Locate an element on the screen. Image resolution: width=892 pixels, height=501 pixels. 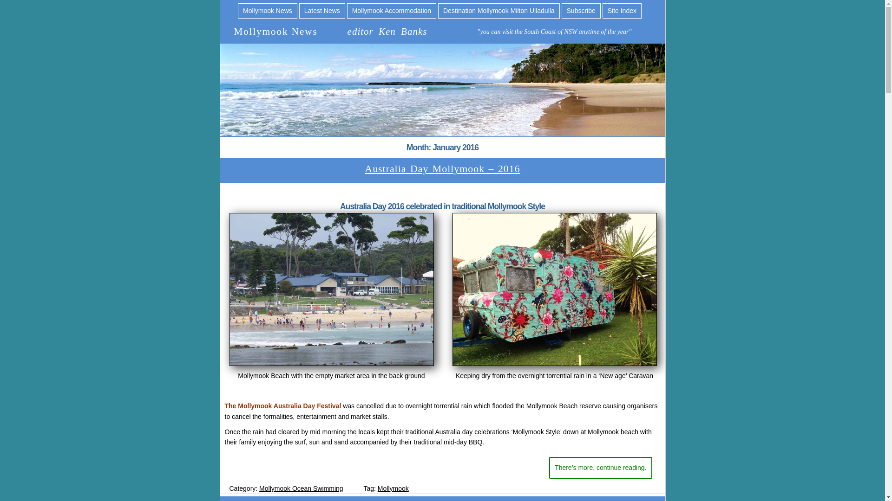
Mollymook Accommodation is located at coordinates (391, 10).